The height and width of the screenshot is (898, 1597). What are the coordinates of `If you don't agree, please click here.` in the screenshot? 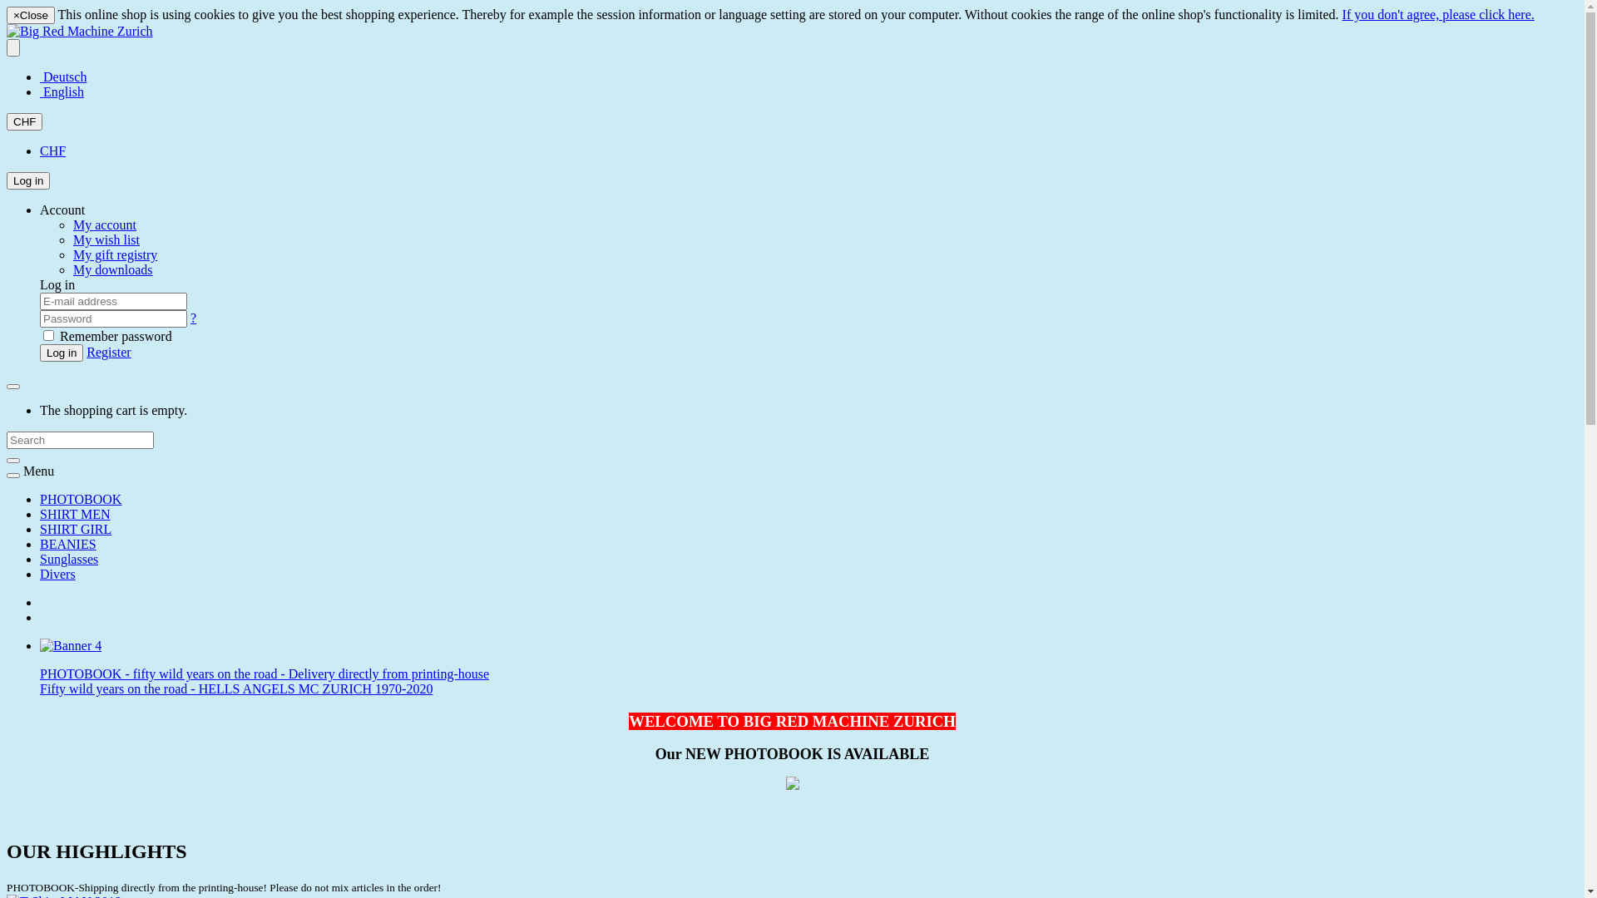 It's located at (1439, 15).